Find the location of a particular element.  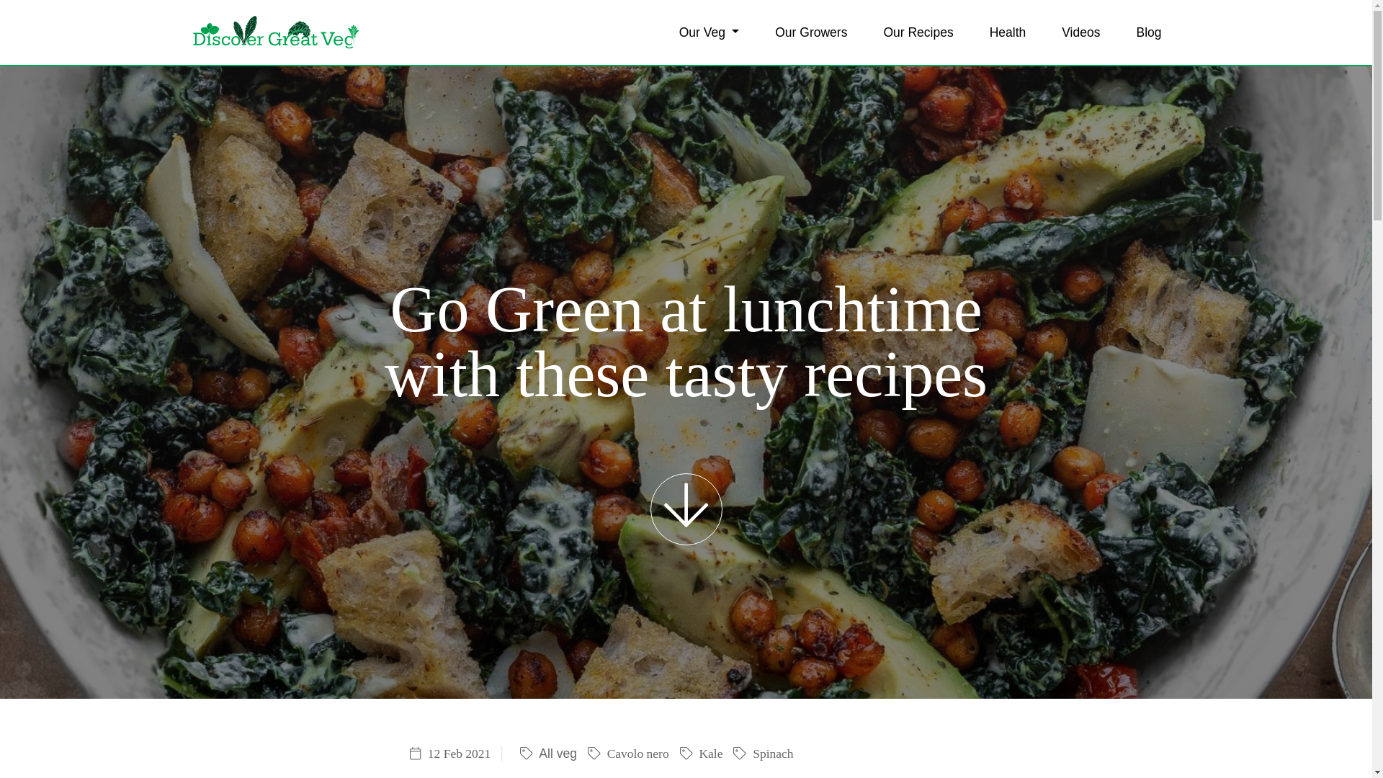

Our Recipes is located at coordinates (918, 32).